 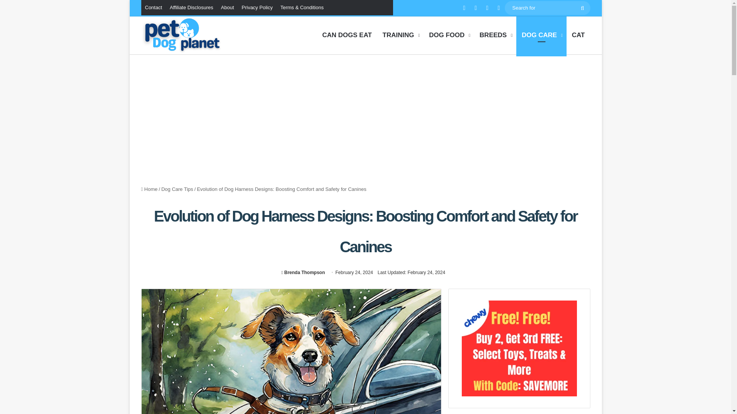 I want to click on Search for, so click(x=547, y=8).